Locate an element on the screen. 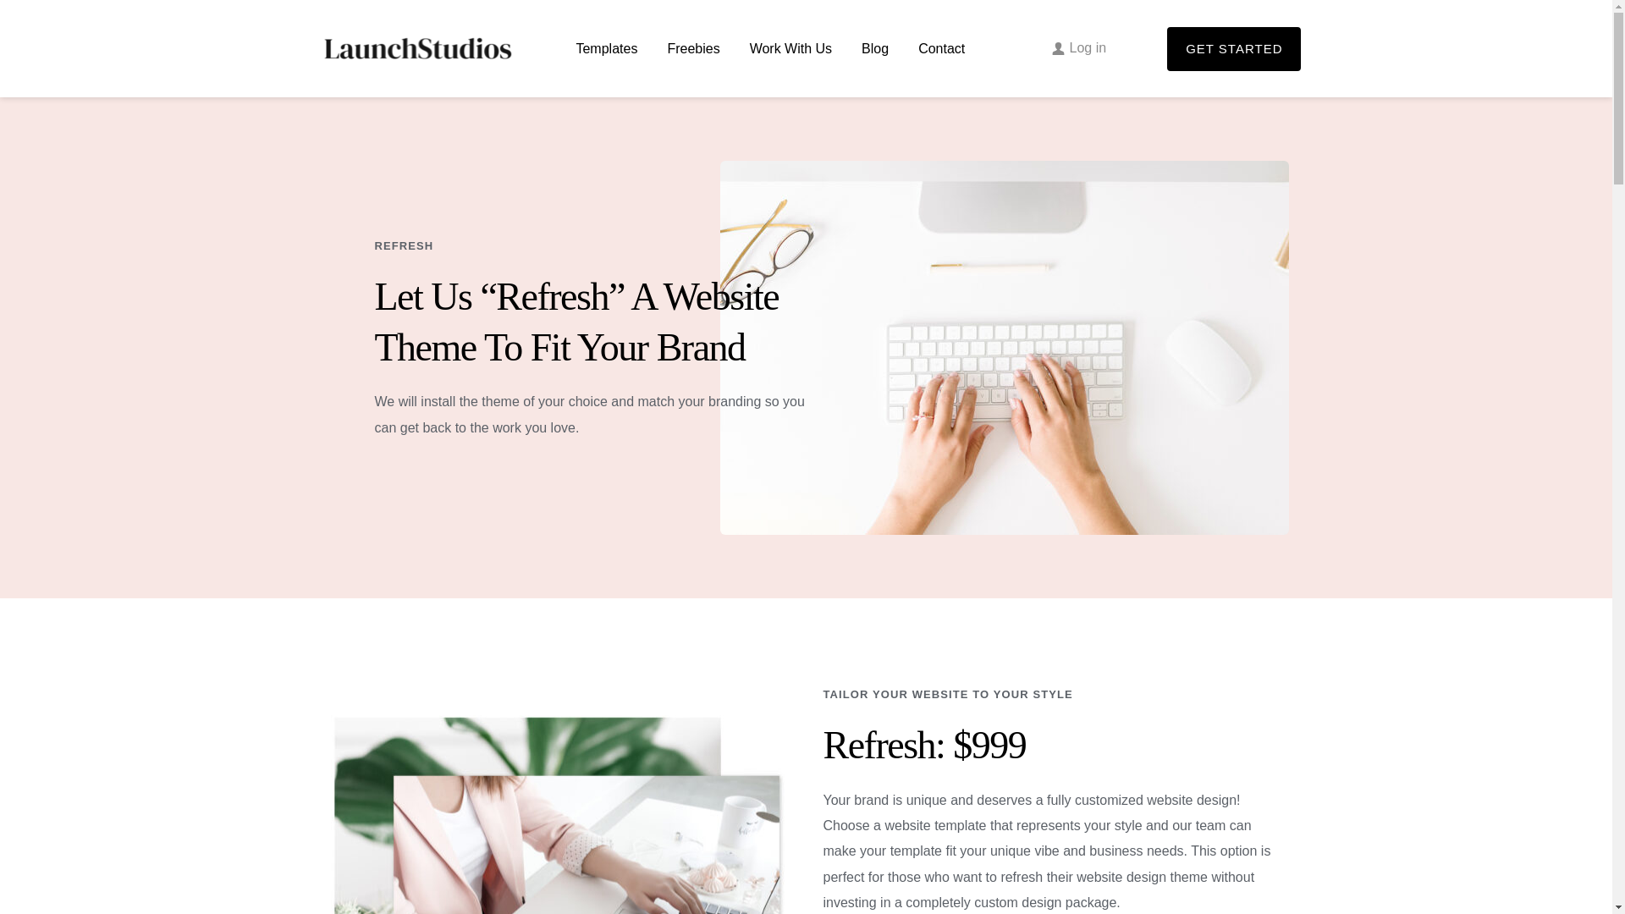 This screenshot has width=1625, height=914. Templates is located at coordinates (606, 49).